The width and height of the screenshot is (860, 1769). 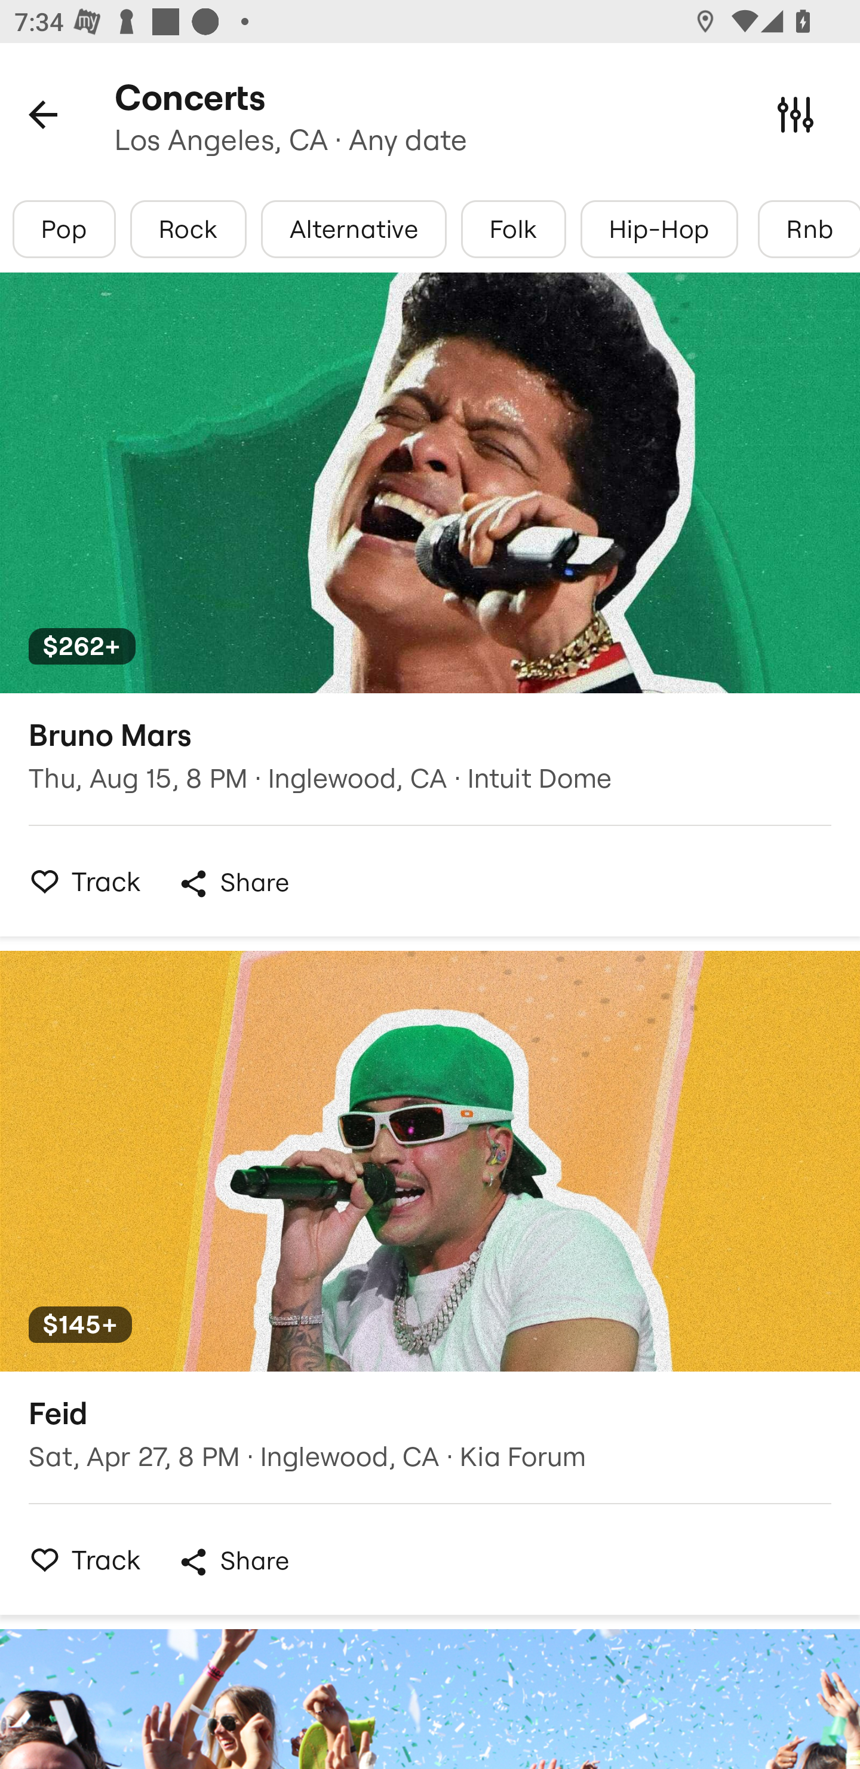 I want to click on Pop, so click(x=64, y=229).